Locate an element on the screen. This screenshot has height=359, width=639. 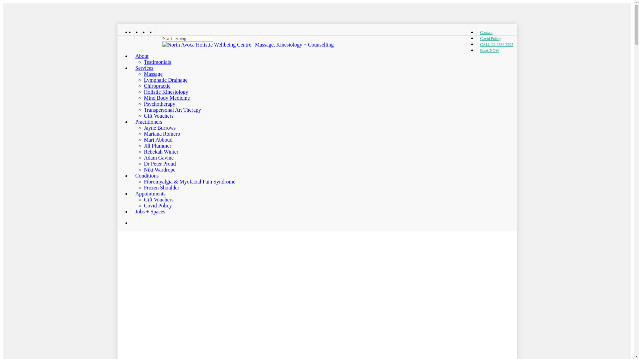
Psychotherapy is located at coordinates (159, 104).